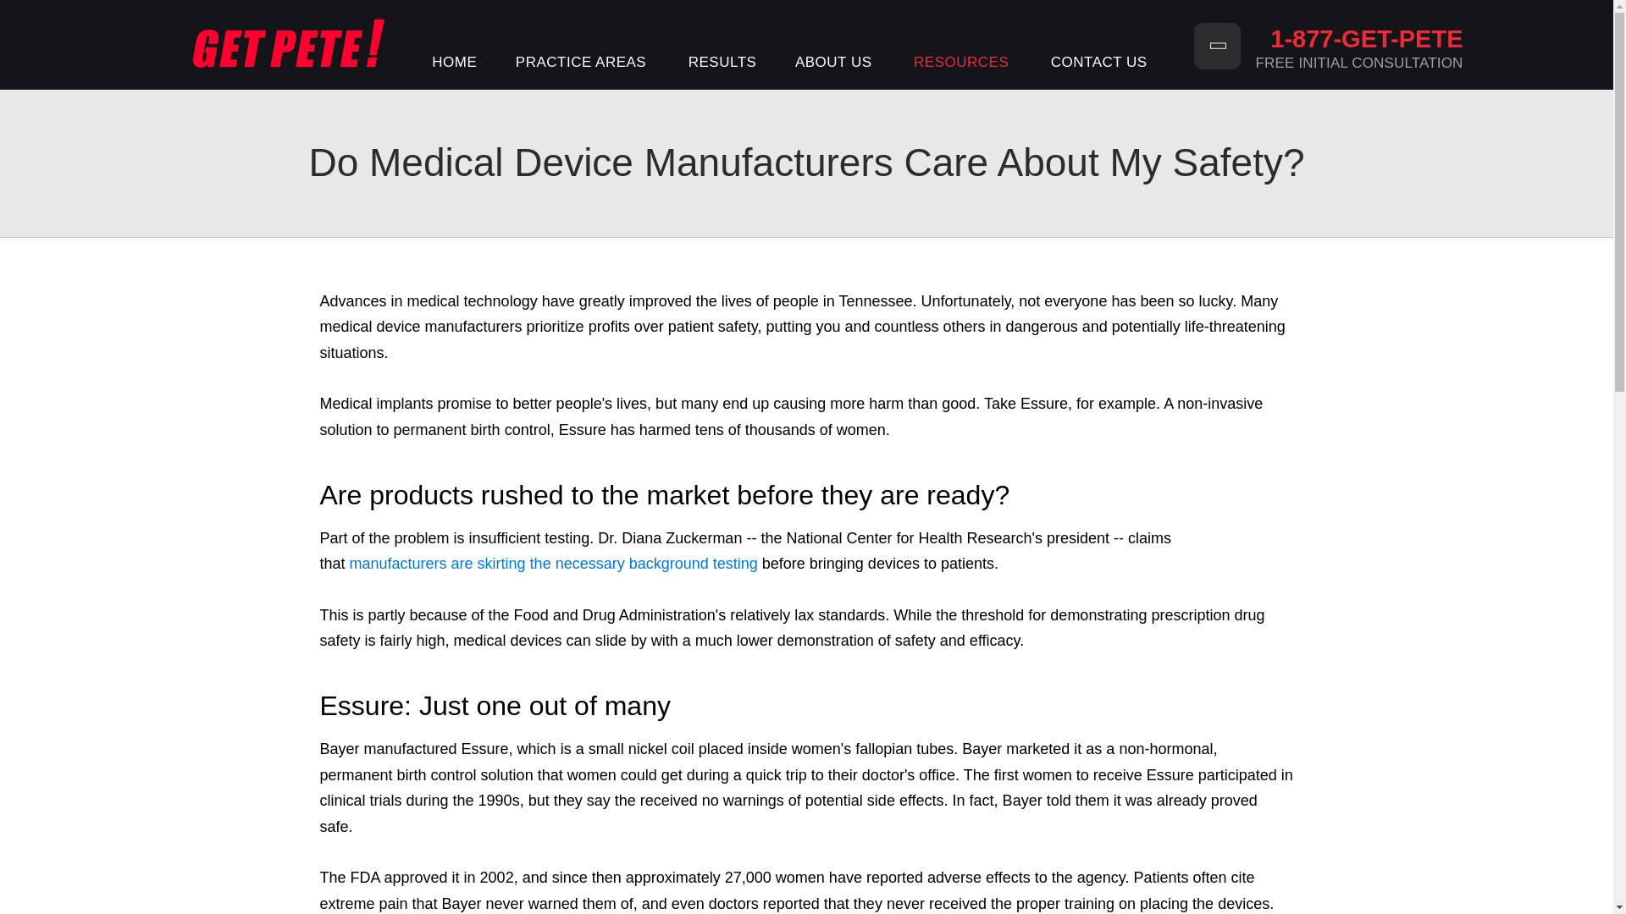 The height and width of the screenshot is (914, 1626). Describe the element at coordinates (1359, 39) in the screenshot. I see `1-877-GET-PETE` at that location.